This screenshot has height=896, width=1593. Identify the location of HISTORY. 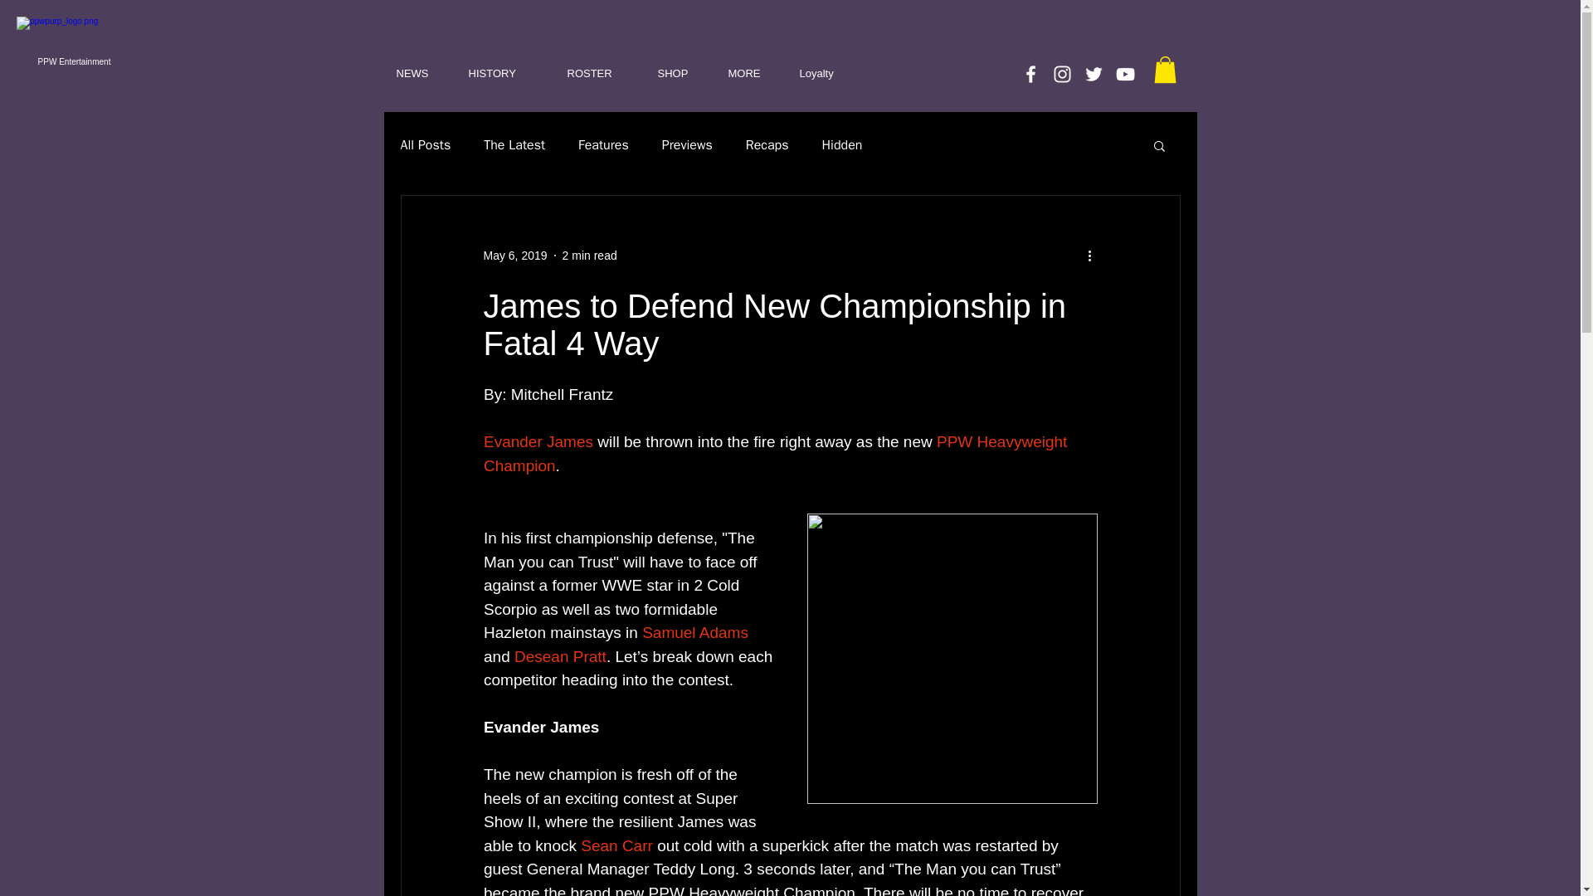
(504, 73).